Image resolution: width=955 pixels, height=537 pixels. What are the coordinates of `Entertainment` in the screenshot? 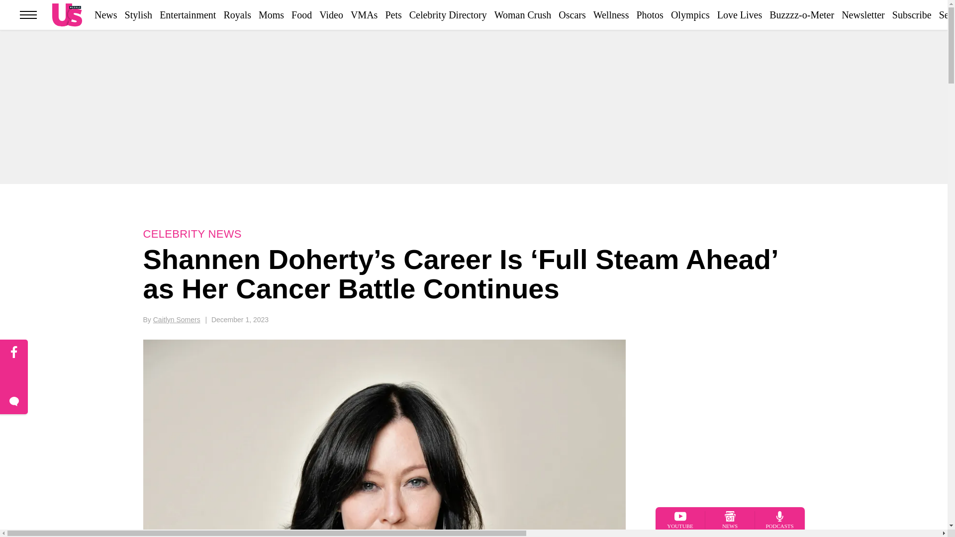 It's located at (187, 15).